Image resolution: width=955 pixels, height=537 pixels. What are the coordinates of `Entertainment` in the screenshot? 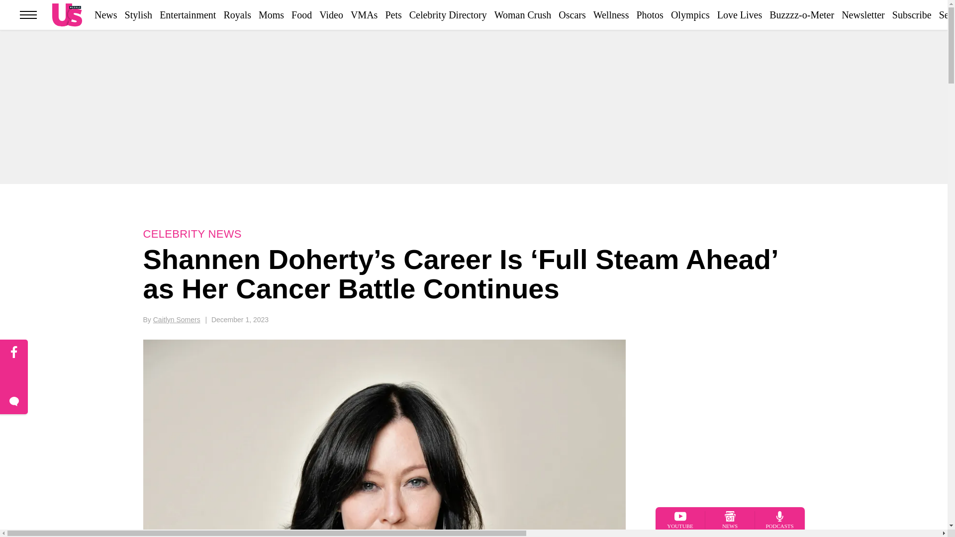 It's located at (187, 15).